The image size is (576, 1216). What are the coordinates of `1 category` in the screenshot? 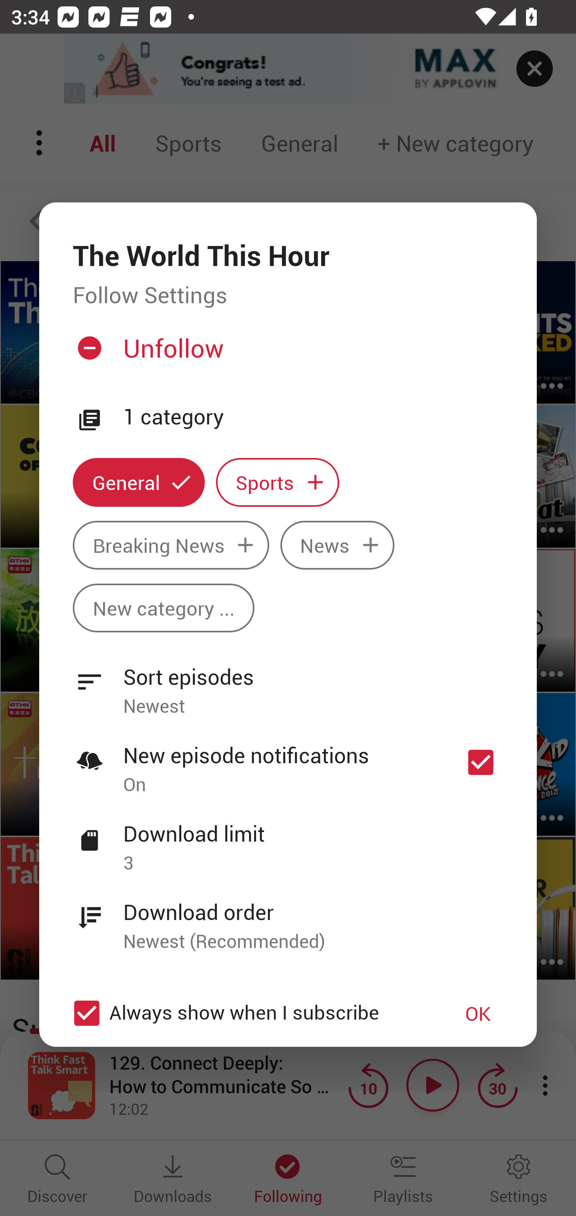 It's located at (313, 417).